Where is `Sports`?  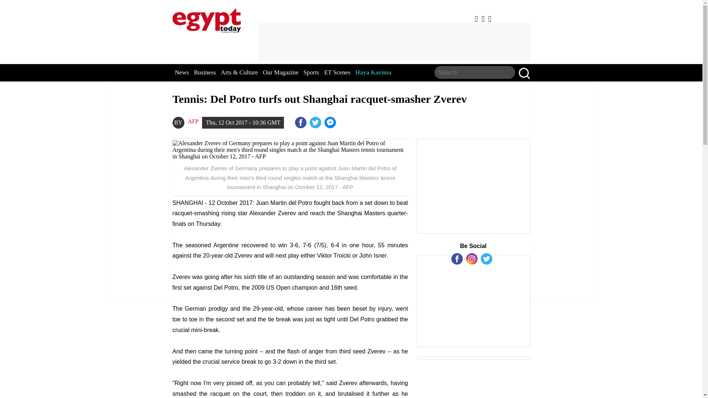 Sports is located at coordinates (311, 73).